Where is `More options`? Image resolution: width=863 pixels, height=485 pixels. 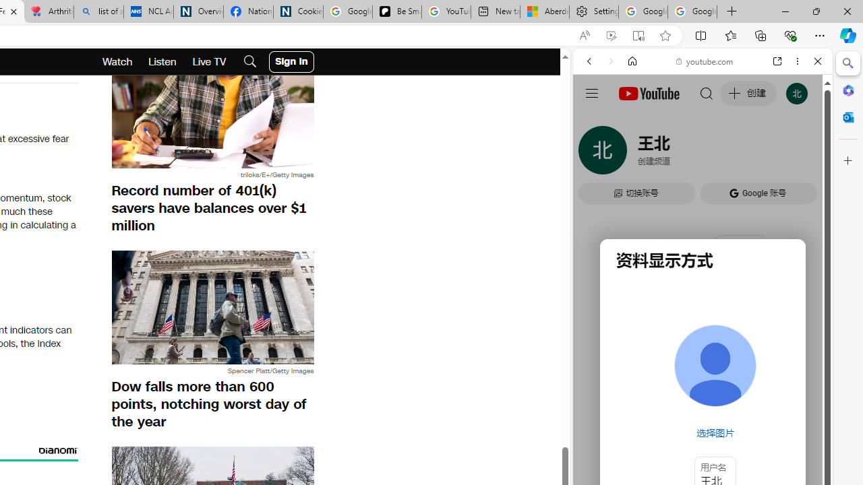
More options is located at coordinates (797, 61).